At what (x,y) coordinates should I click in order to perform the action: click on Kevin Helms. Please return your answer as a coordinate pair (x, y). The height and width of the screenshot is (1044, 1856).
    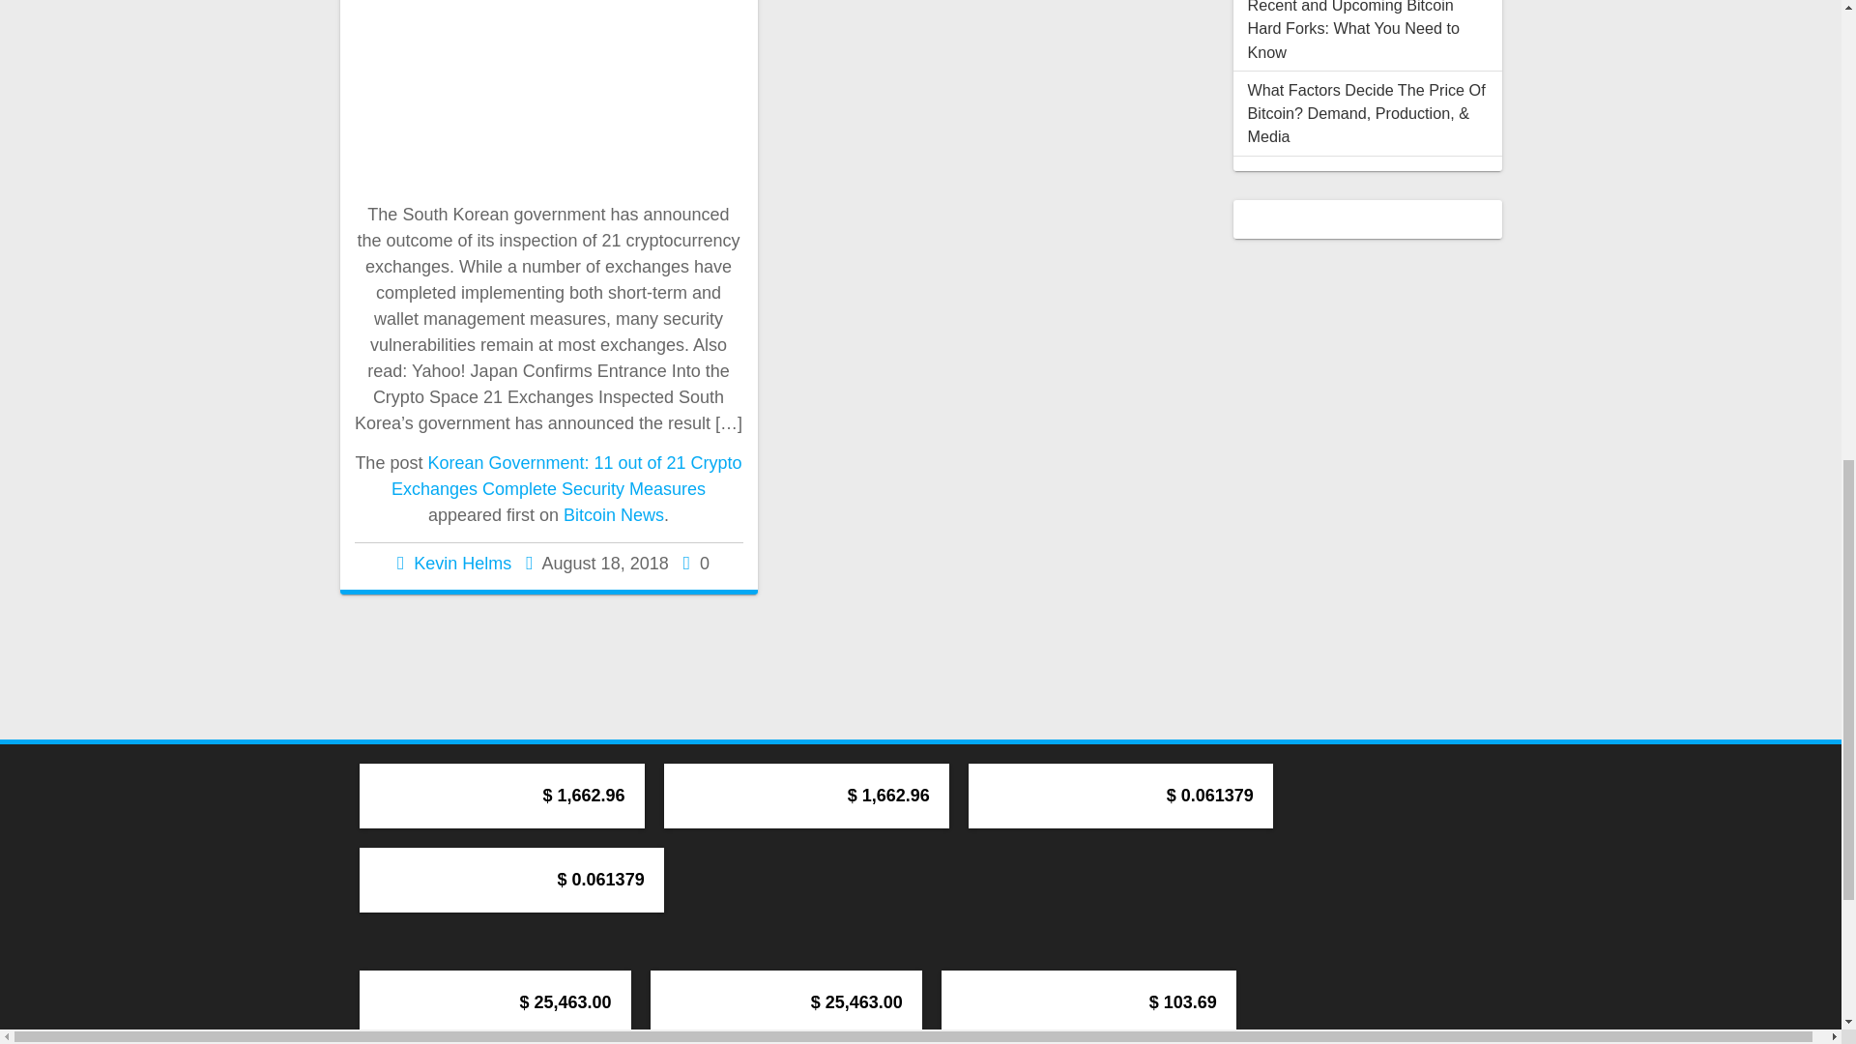
    Looking at the image, I should click on (462, 563).